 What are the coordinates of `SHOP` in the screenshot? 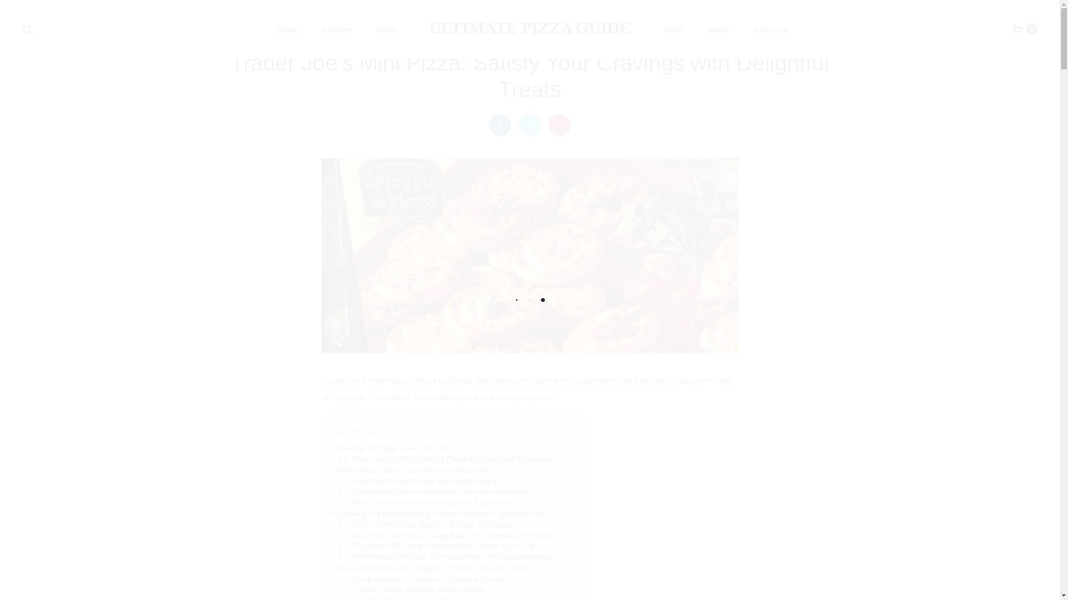 It's located at (673, 31).